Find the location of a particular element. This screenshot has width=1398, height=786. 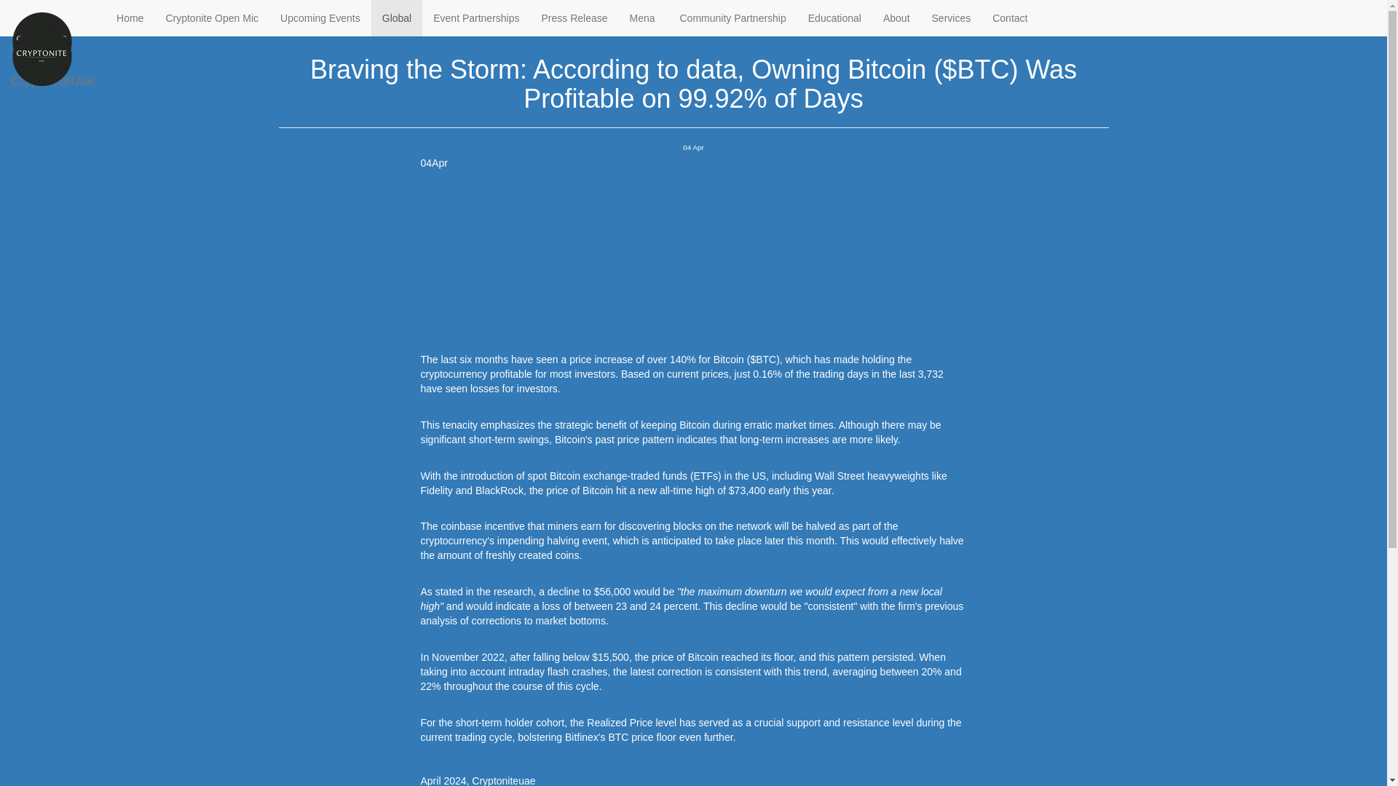

Educational is located at coordinates (834, 17).